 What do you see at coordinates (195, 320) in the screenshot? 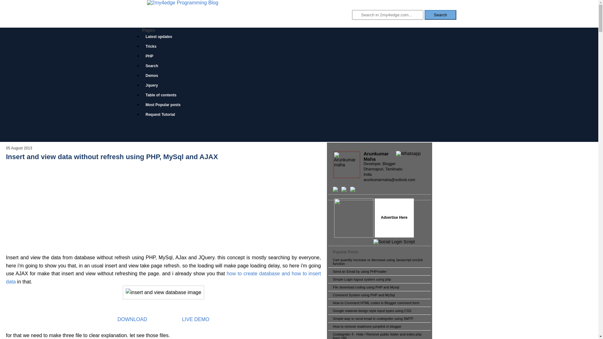
I see `LIVE DEMO` at bounding box center [195, 320].